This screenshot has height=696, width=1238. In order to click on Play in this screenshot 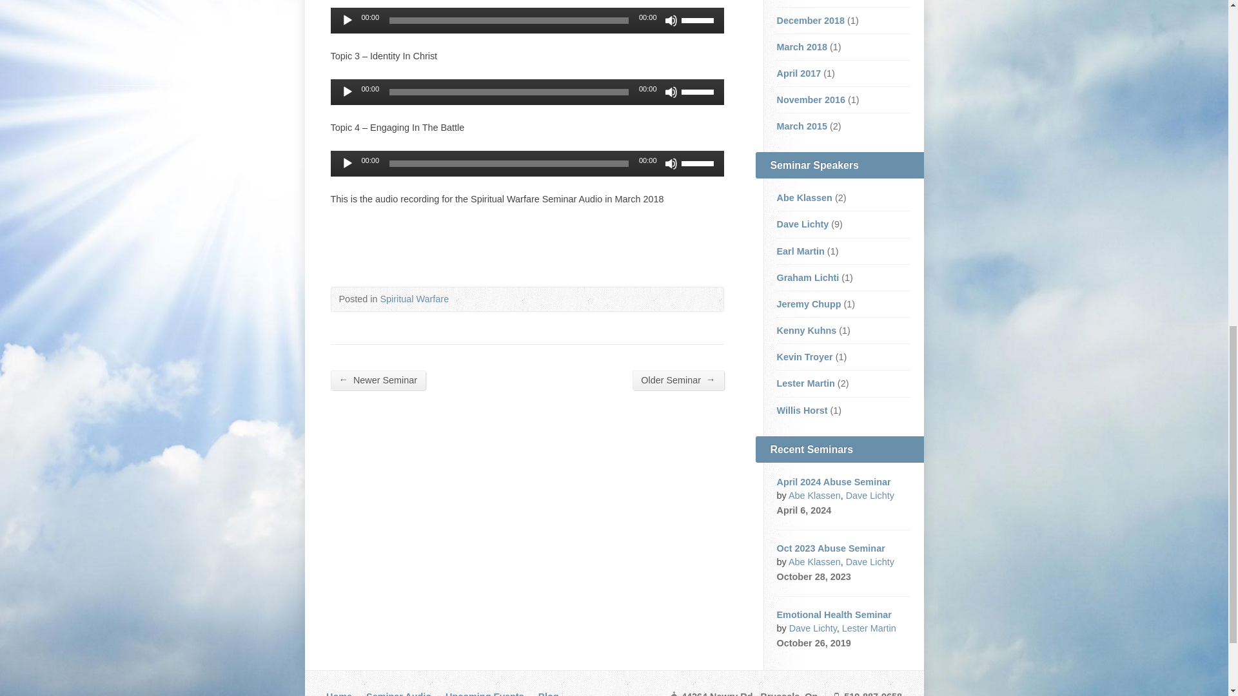, I will do `click(347, 164)`.